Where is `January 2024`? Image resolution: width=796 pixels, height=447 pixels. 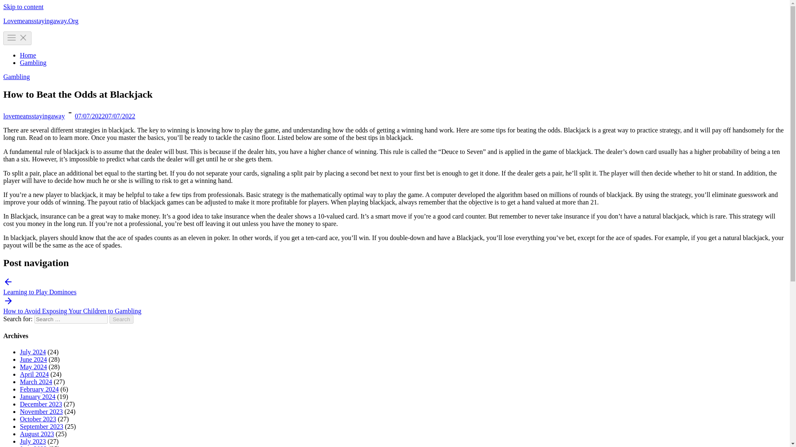 January 2024 is located at coordinates (38, 397).